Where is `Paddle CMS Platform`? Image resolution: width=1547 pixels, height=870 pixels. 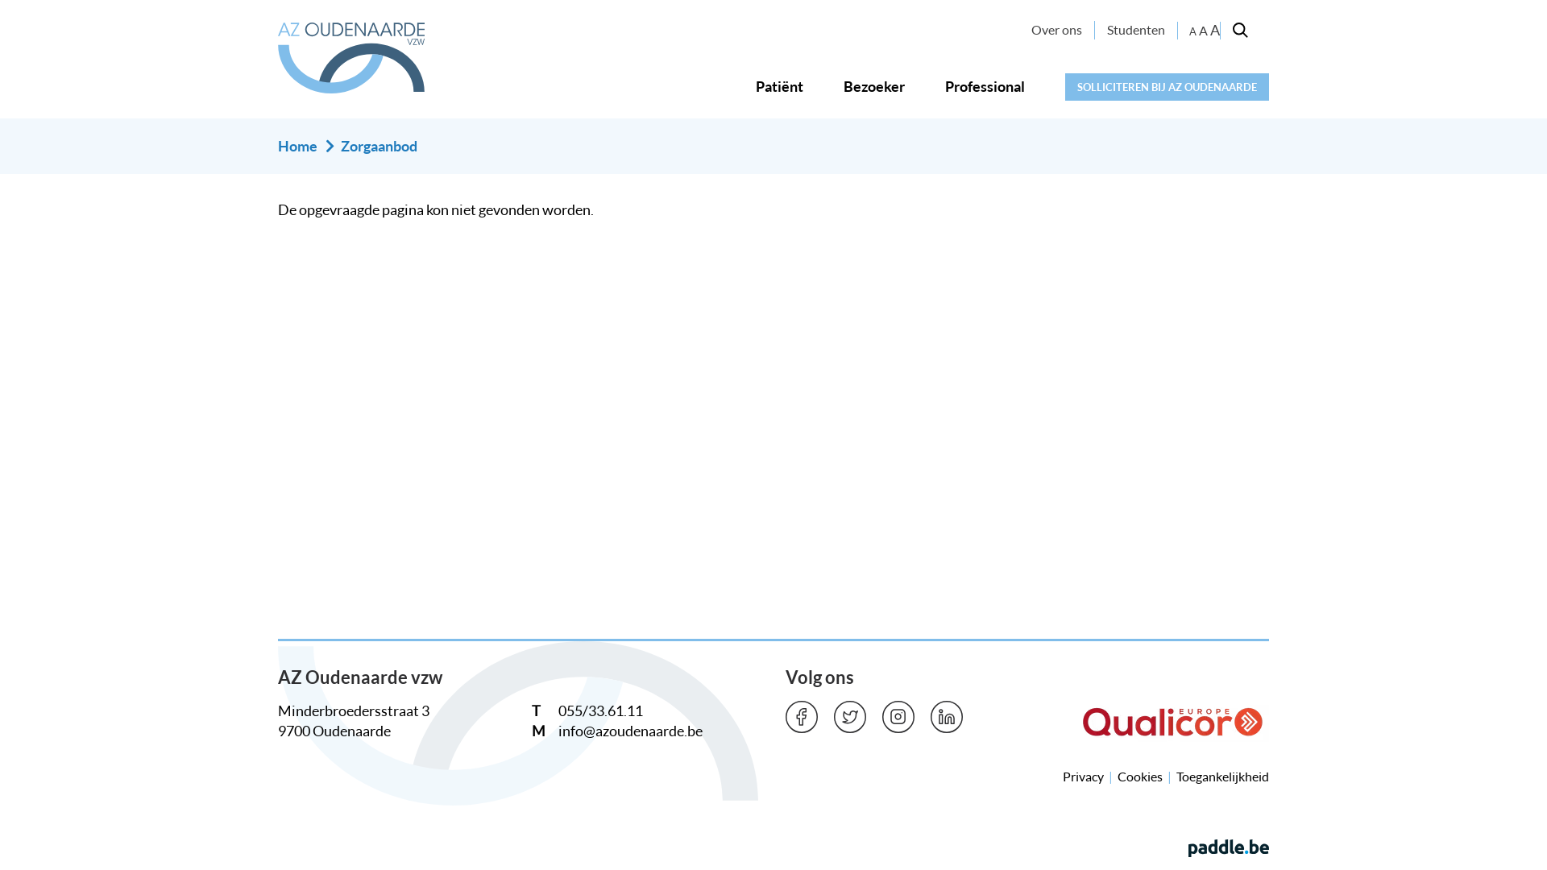
Paddle CMS Platform is located at coordinates (1229, 847).